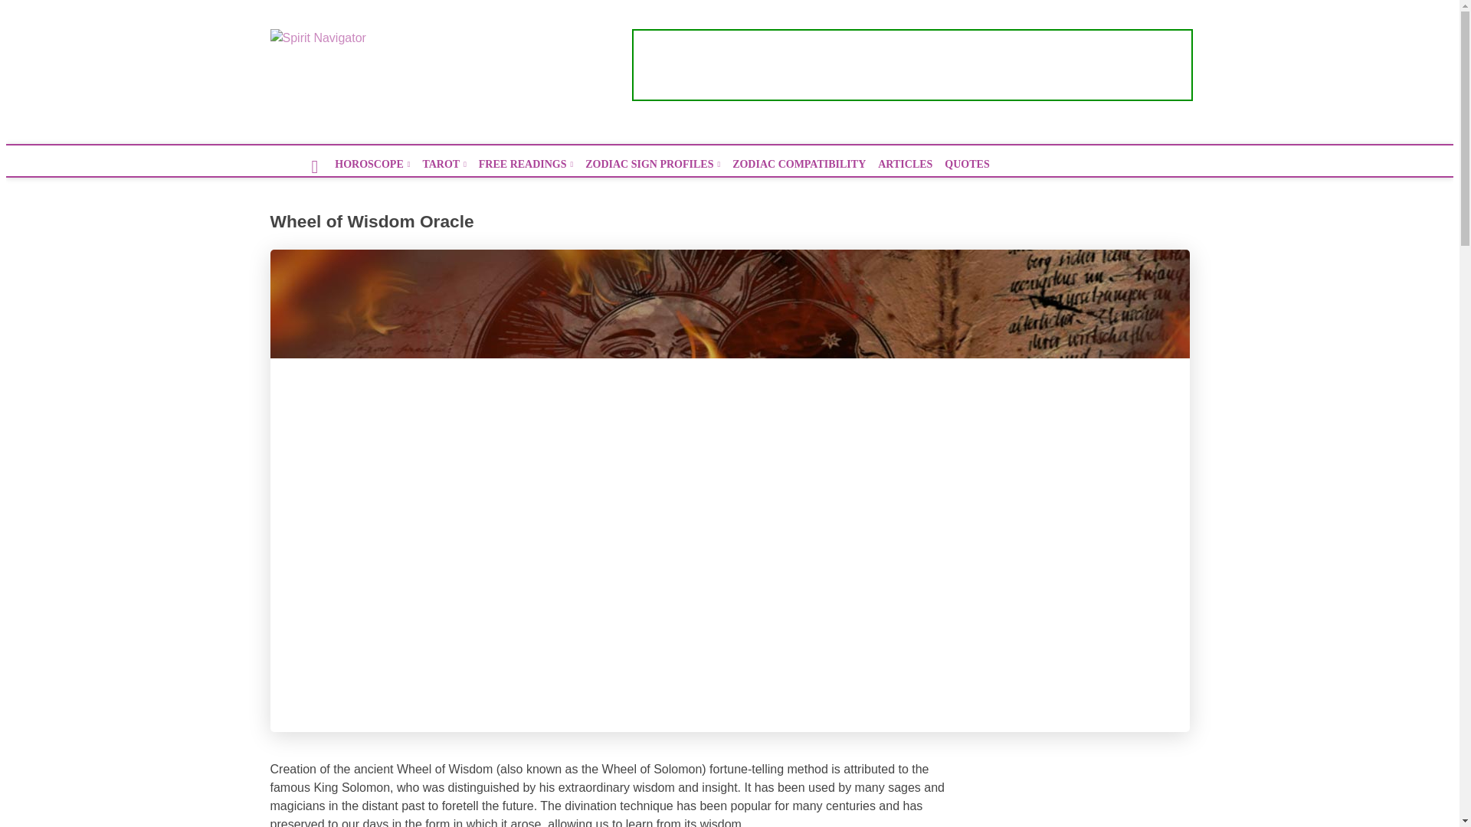 Image resolution: width=1471 pixels, height=827 pixels. Describe the element at coordinates (314, 172) in the screenshot. I see `Home` at that location.